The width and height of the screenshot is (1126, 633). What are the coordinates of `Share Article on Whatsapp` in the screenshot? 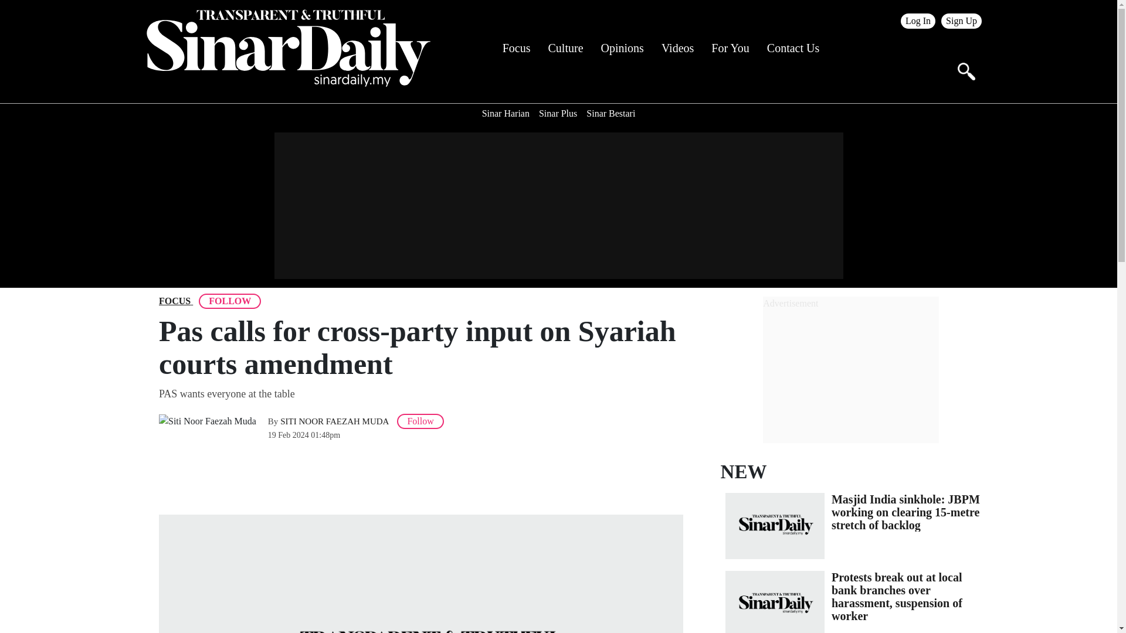 It's located at (205, 477).